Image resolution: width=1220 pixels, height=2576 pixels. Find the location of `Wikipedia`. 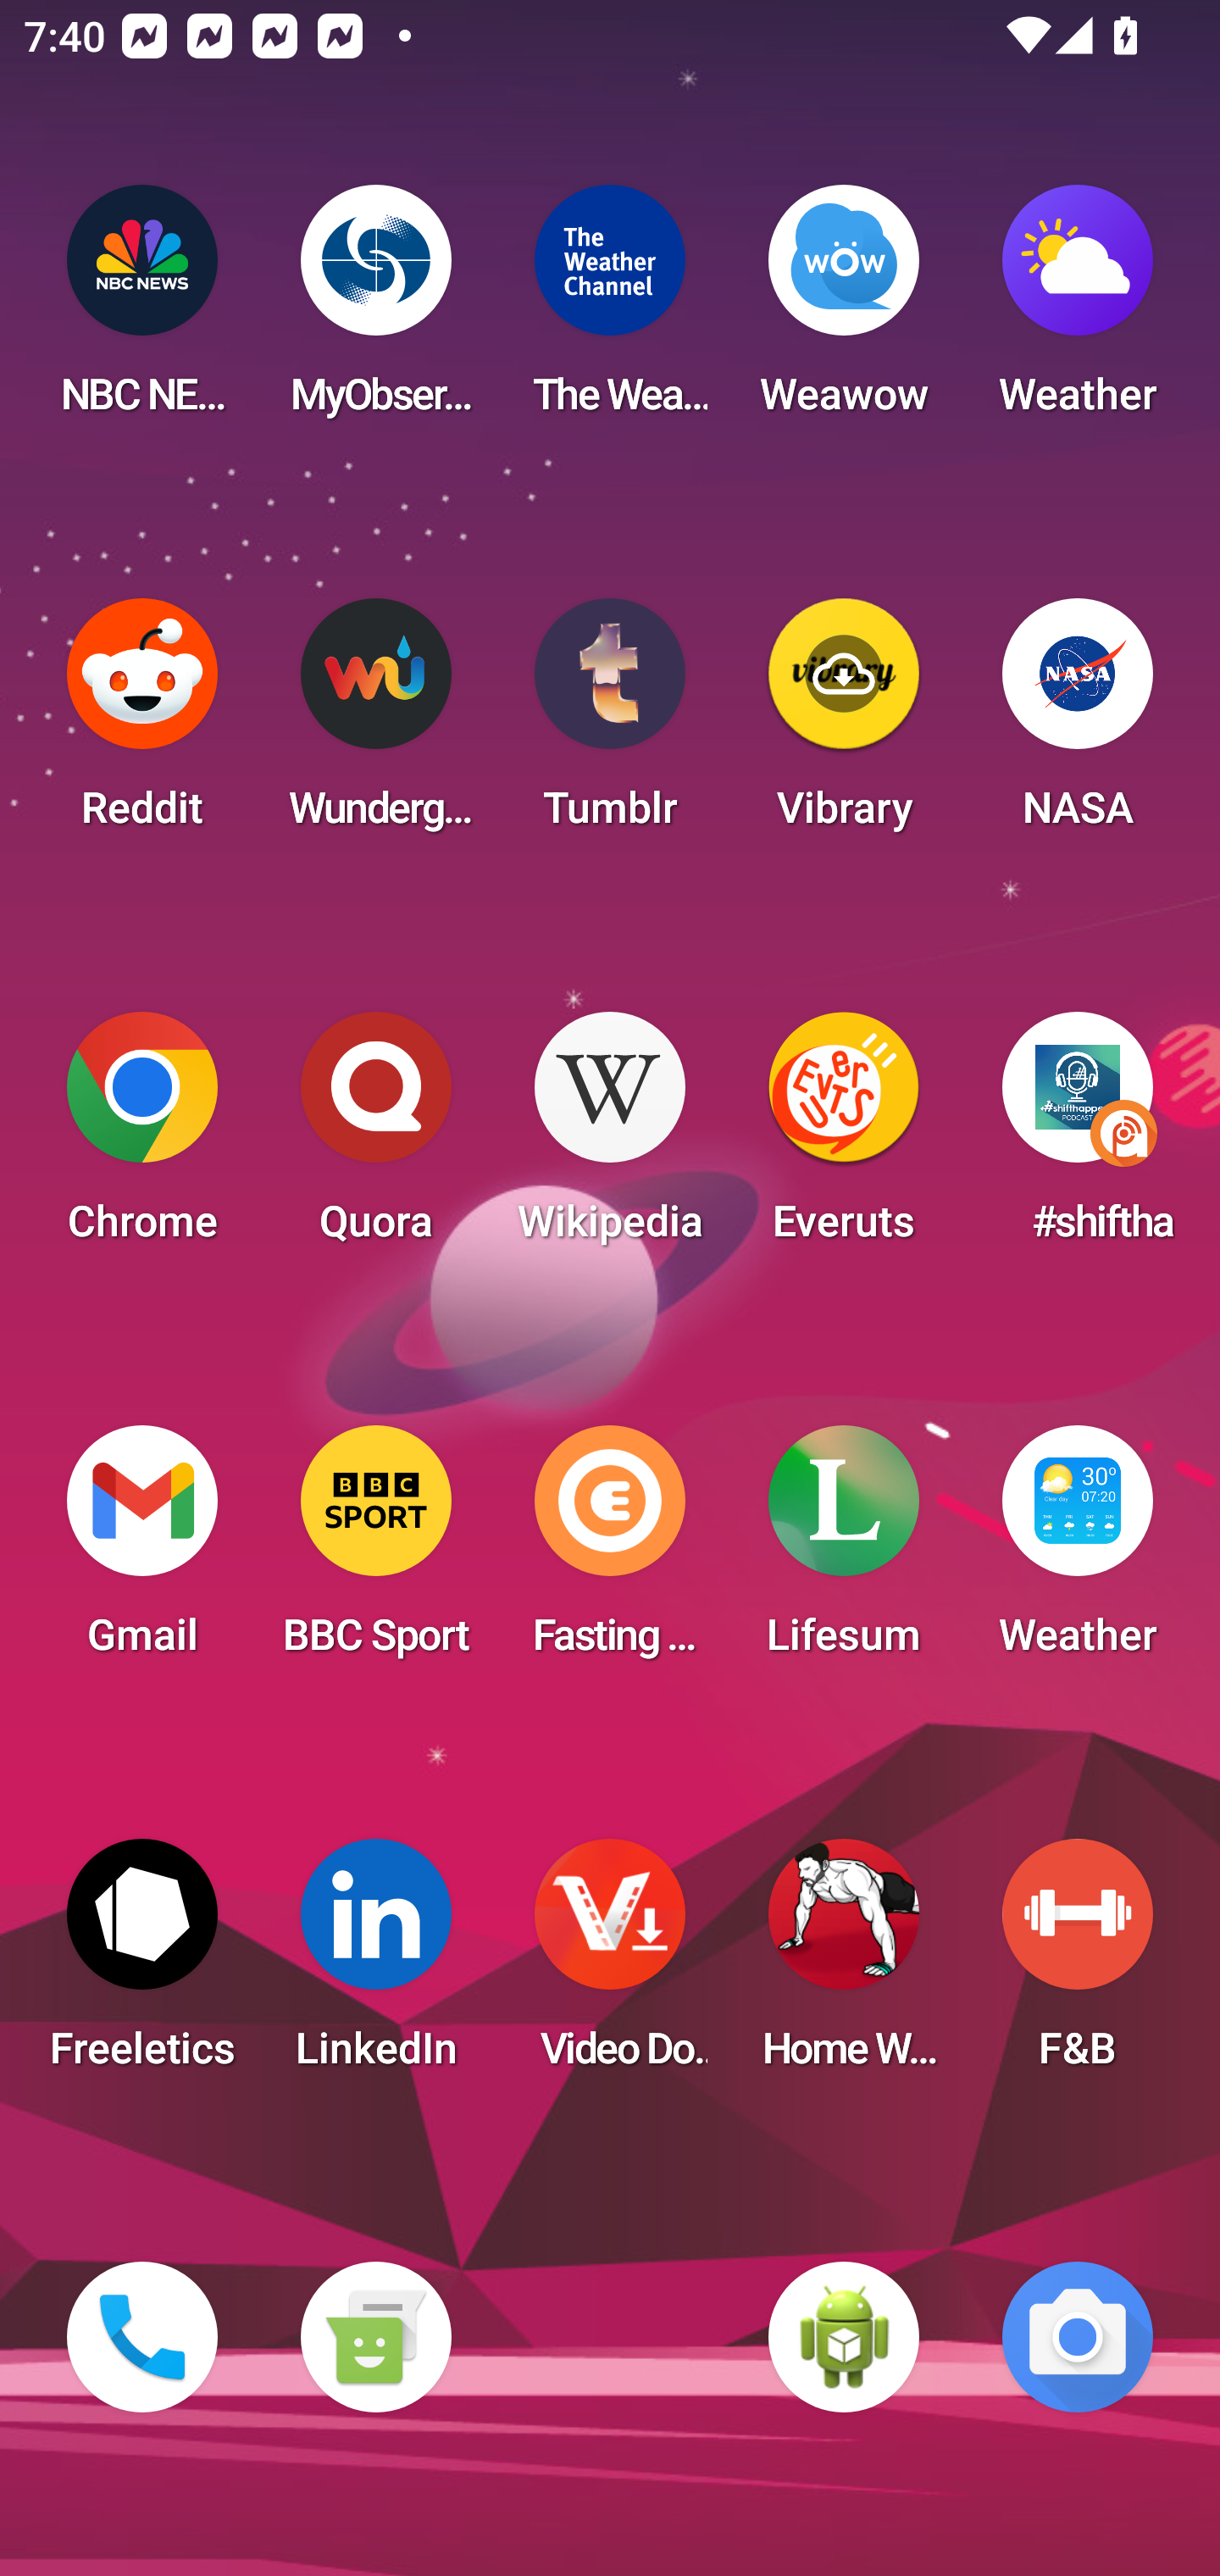

Wikipedia is located at coordinates (610, 1137).